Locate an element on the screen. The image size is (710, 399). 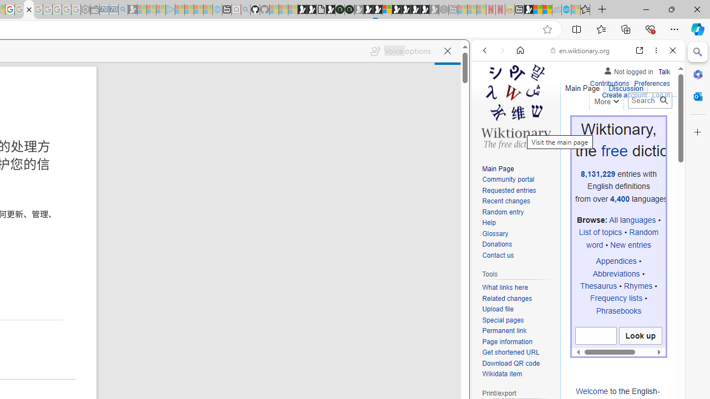
Search Wiktionary is located at coordinates (650, 100).